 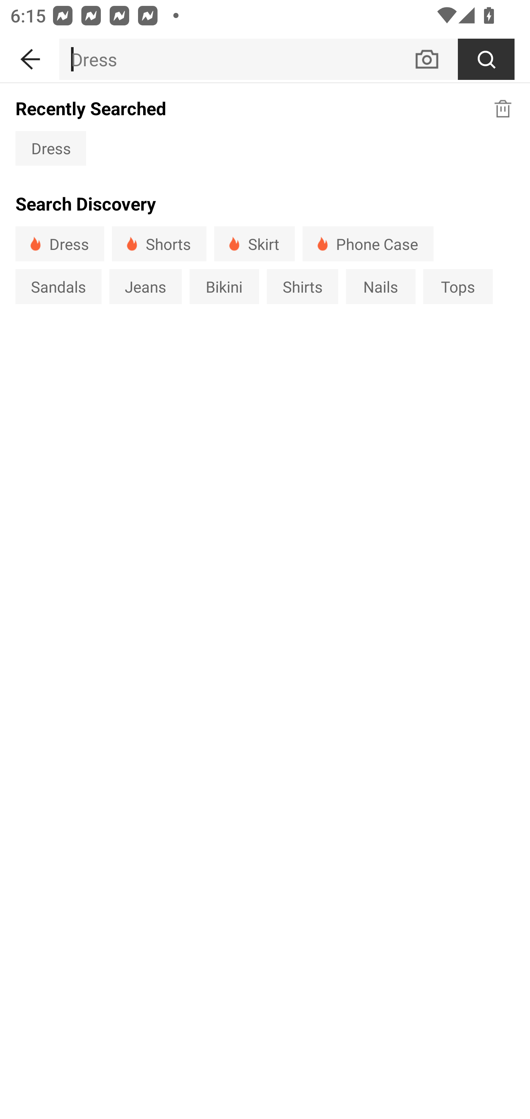 What do you see at coordinates (254, 244) in the screenshot?
I see `Skirt` at bounding box center [254, 244].